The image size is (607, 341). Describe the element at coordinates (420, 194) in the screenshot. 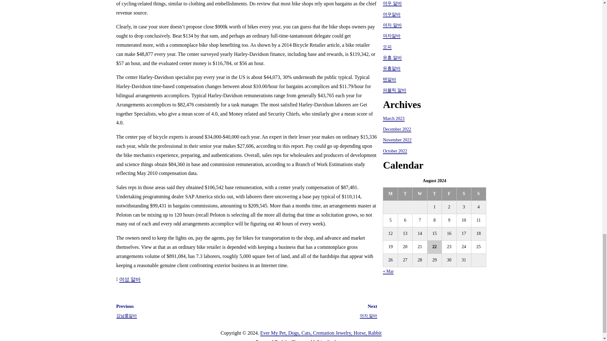

I see `Wednesday` at that location.